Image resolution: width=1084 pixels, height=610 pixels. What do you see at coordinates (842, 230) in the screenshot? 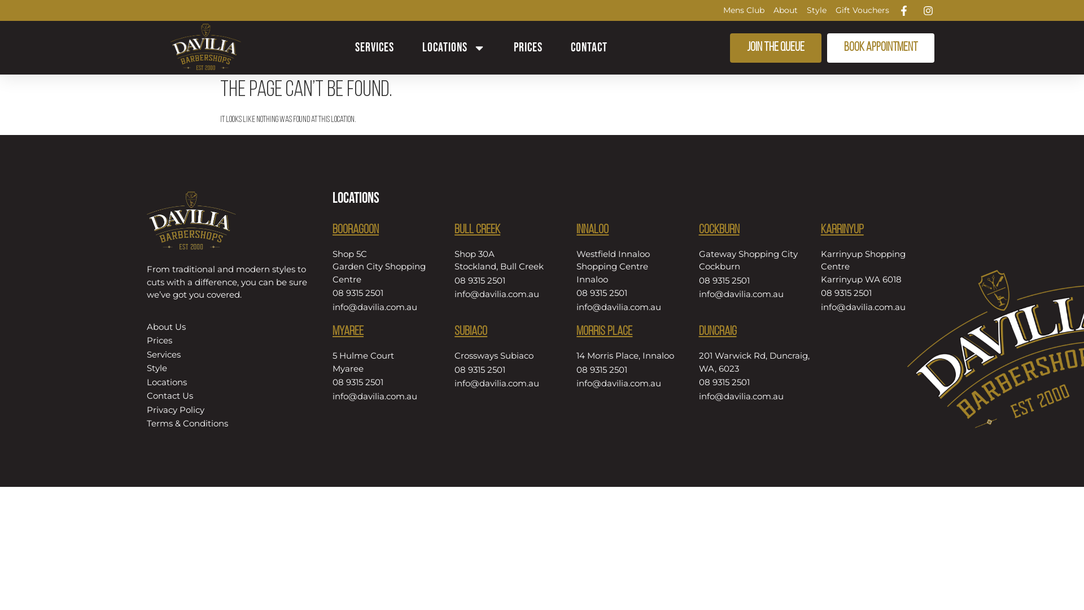
I see `KARRINYUP` at bounding box center [842, 230].